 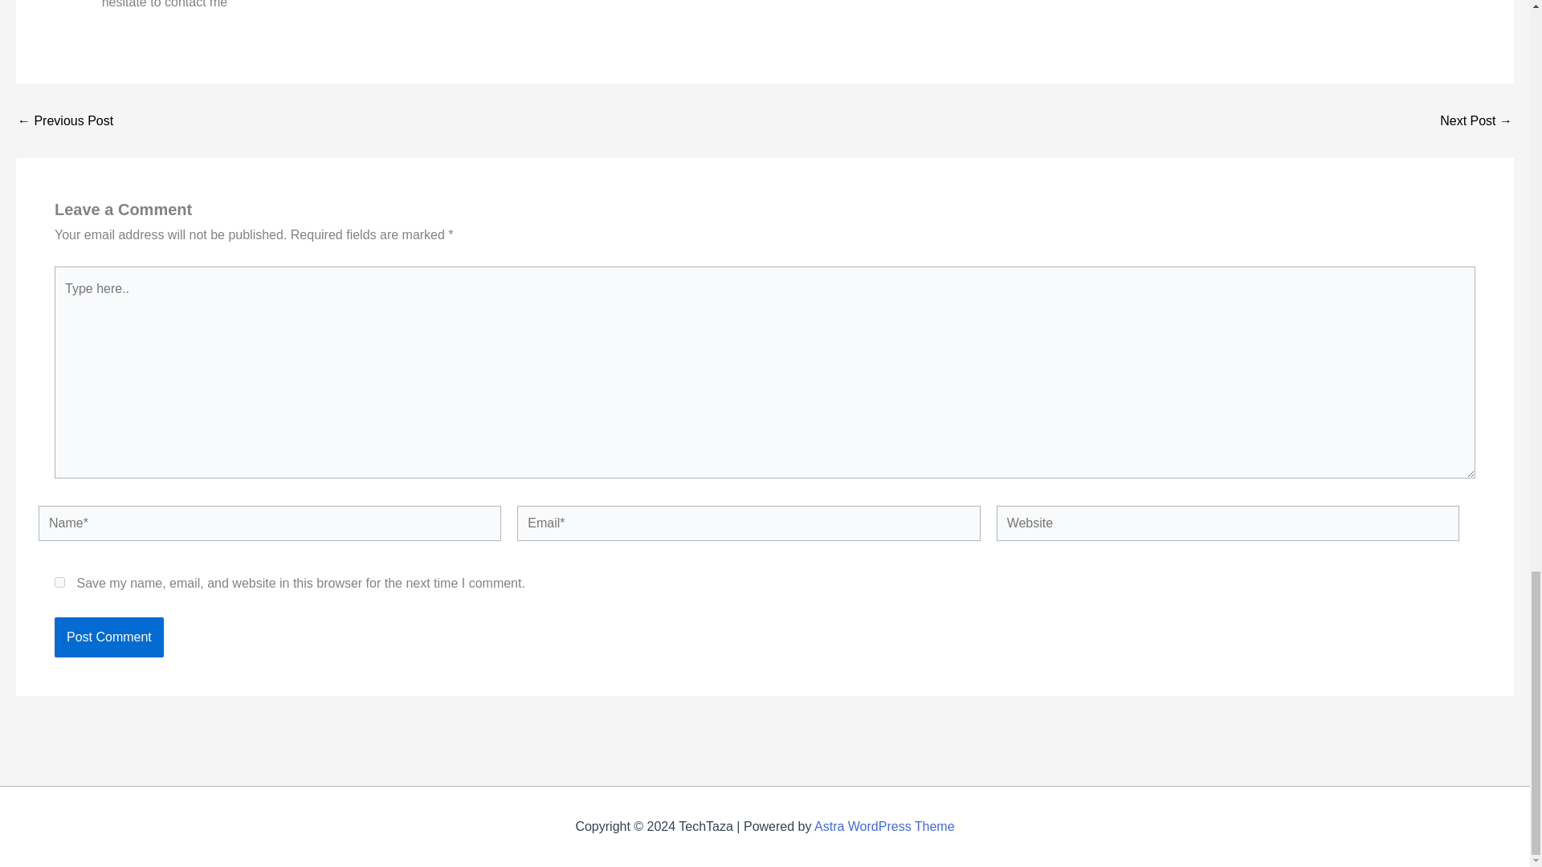 What do you see at coordinates (59, 583) in the screenshot?
I see `yes` at bounding box center [59, 583].